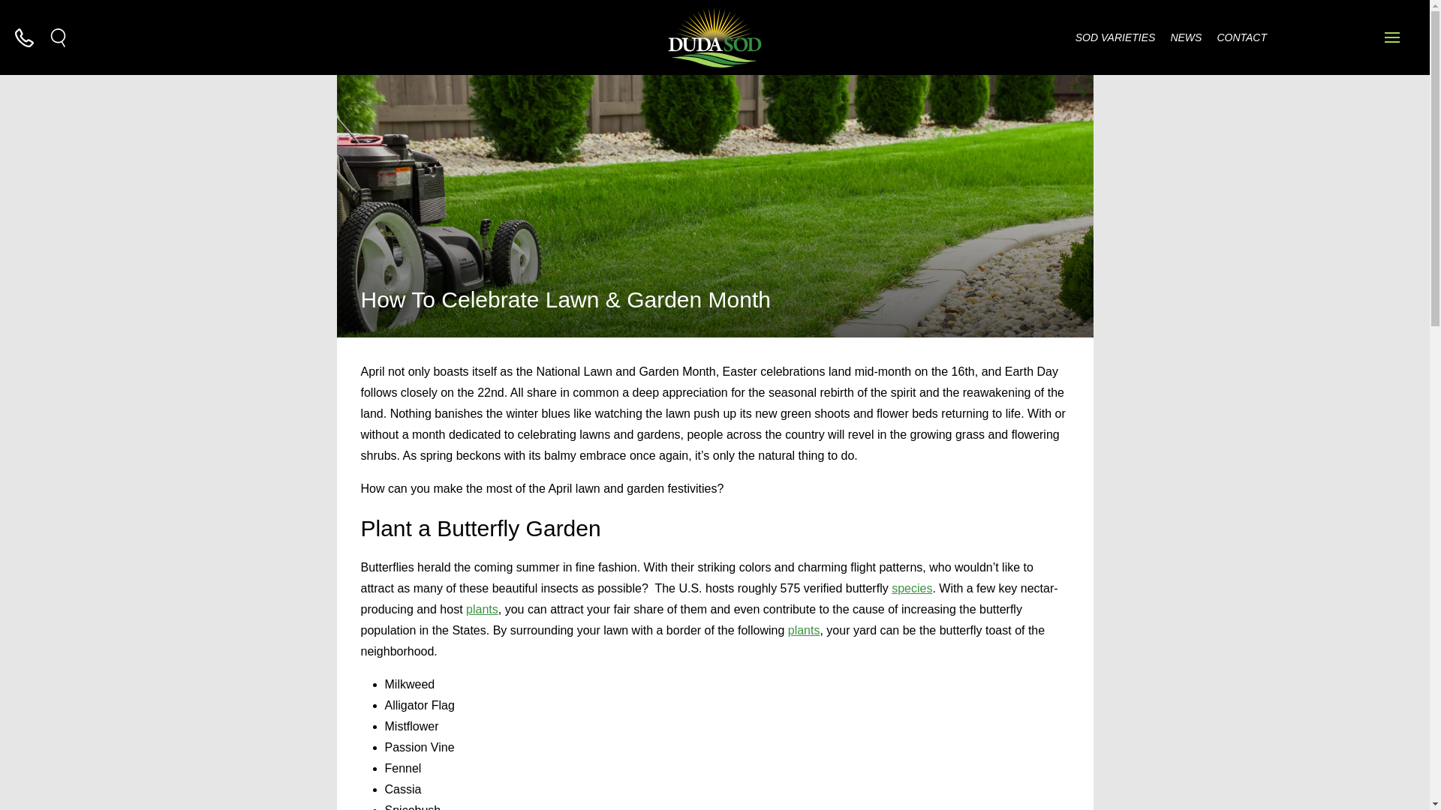 The height and width of the screenshot is (810, 1441). I want to click on plants, so click(482, 609).